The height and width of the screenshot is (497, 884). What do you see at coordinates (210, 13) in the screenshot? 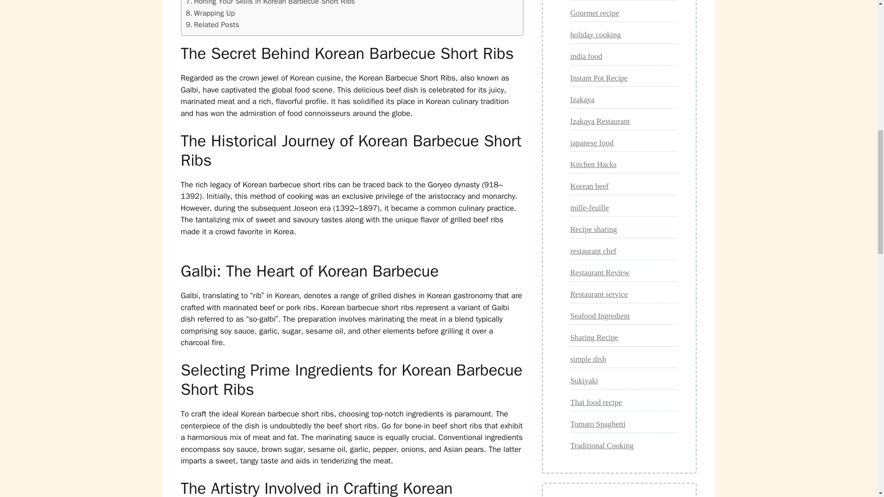
I see `Wrapping Up` at bounding box center [210, 13].